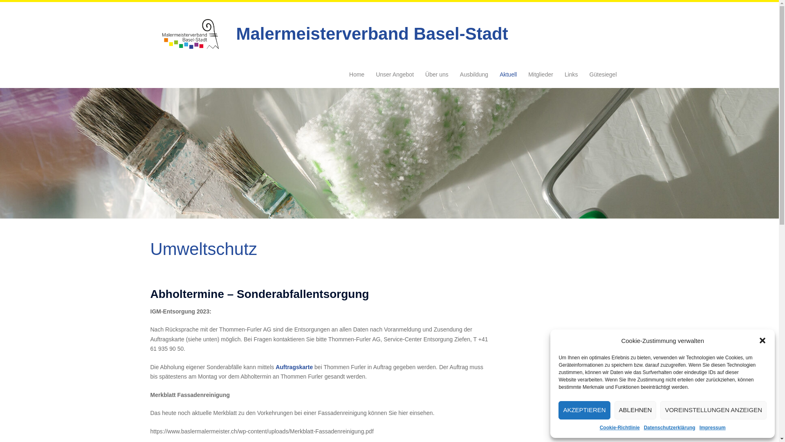 This screenshot has width=785, height=442. I want to click on Links, so click(572, 75).